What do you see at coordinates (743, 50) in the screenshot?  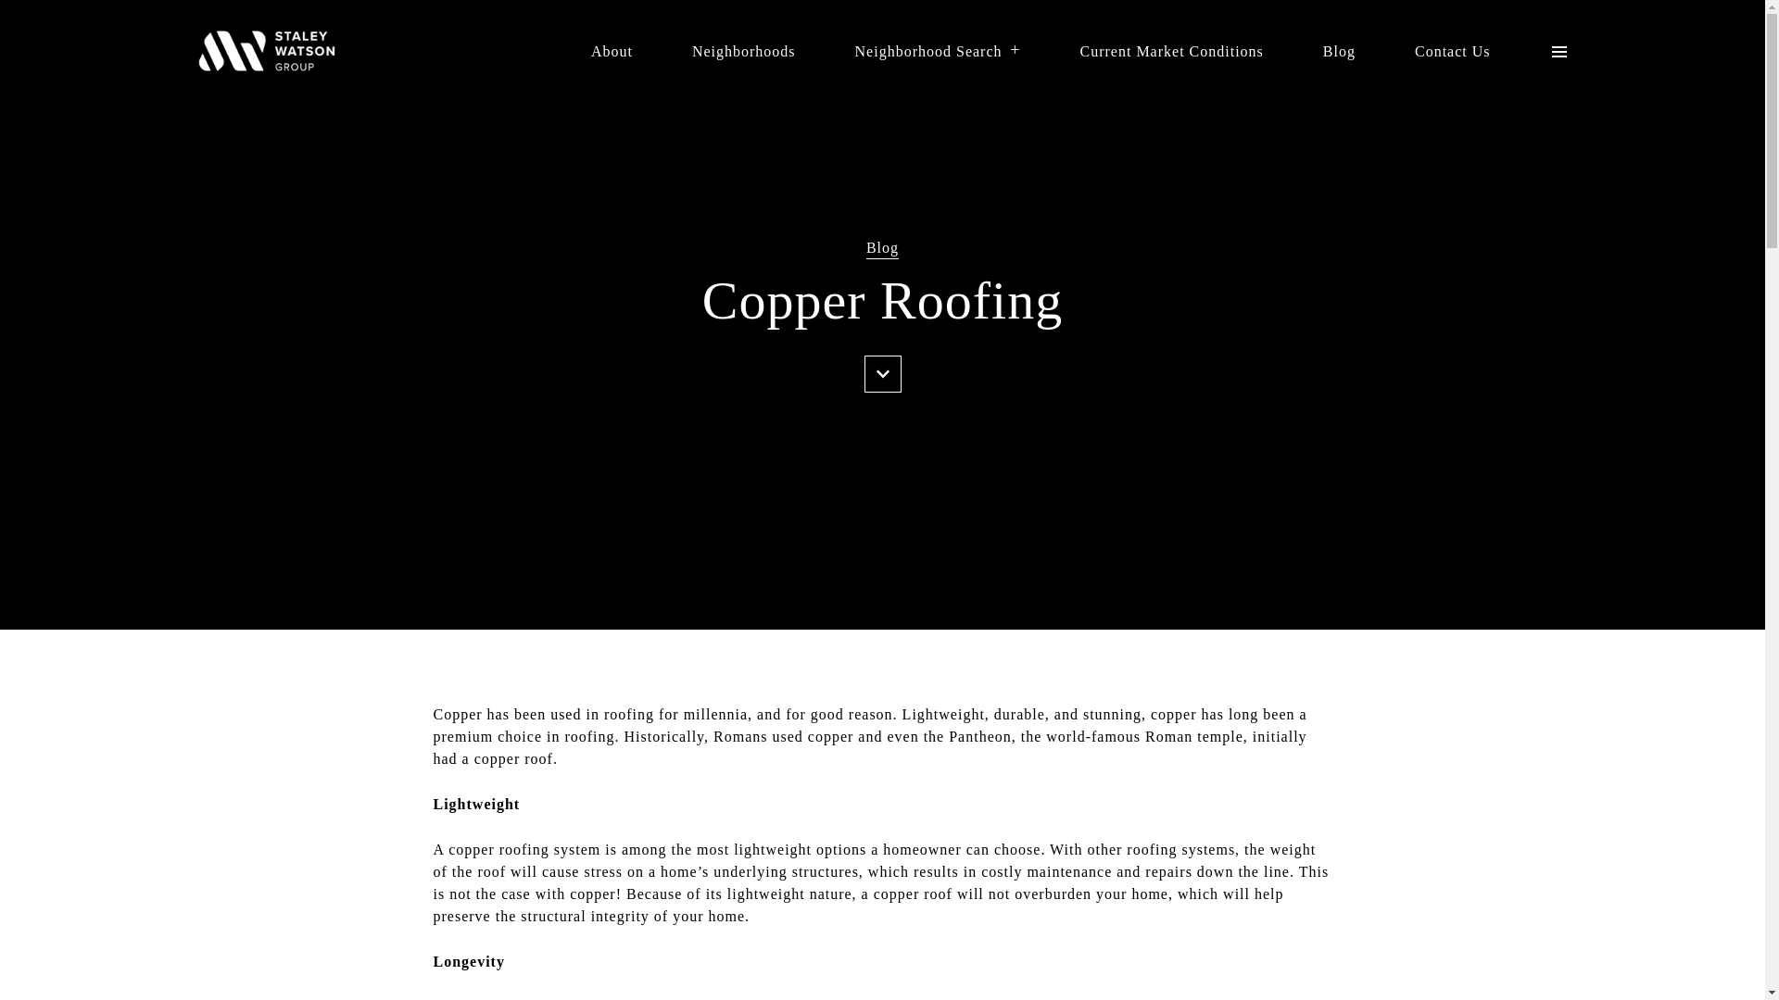 I see `Neighborhoods` at bounding box center [743, 50].